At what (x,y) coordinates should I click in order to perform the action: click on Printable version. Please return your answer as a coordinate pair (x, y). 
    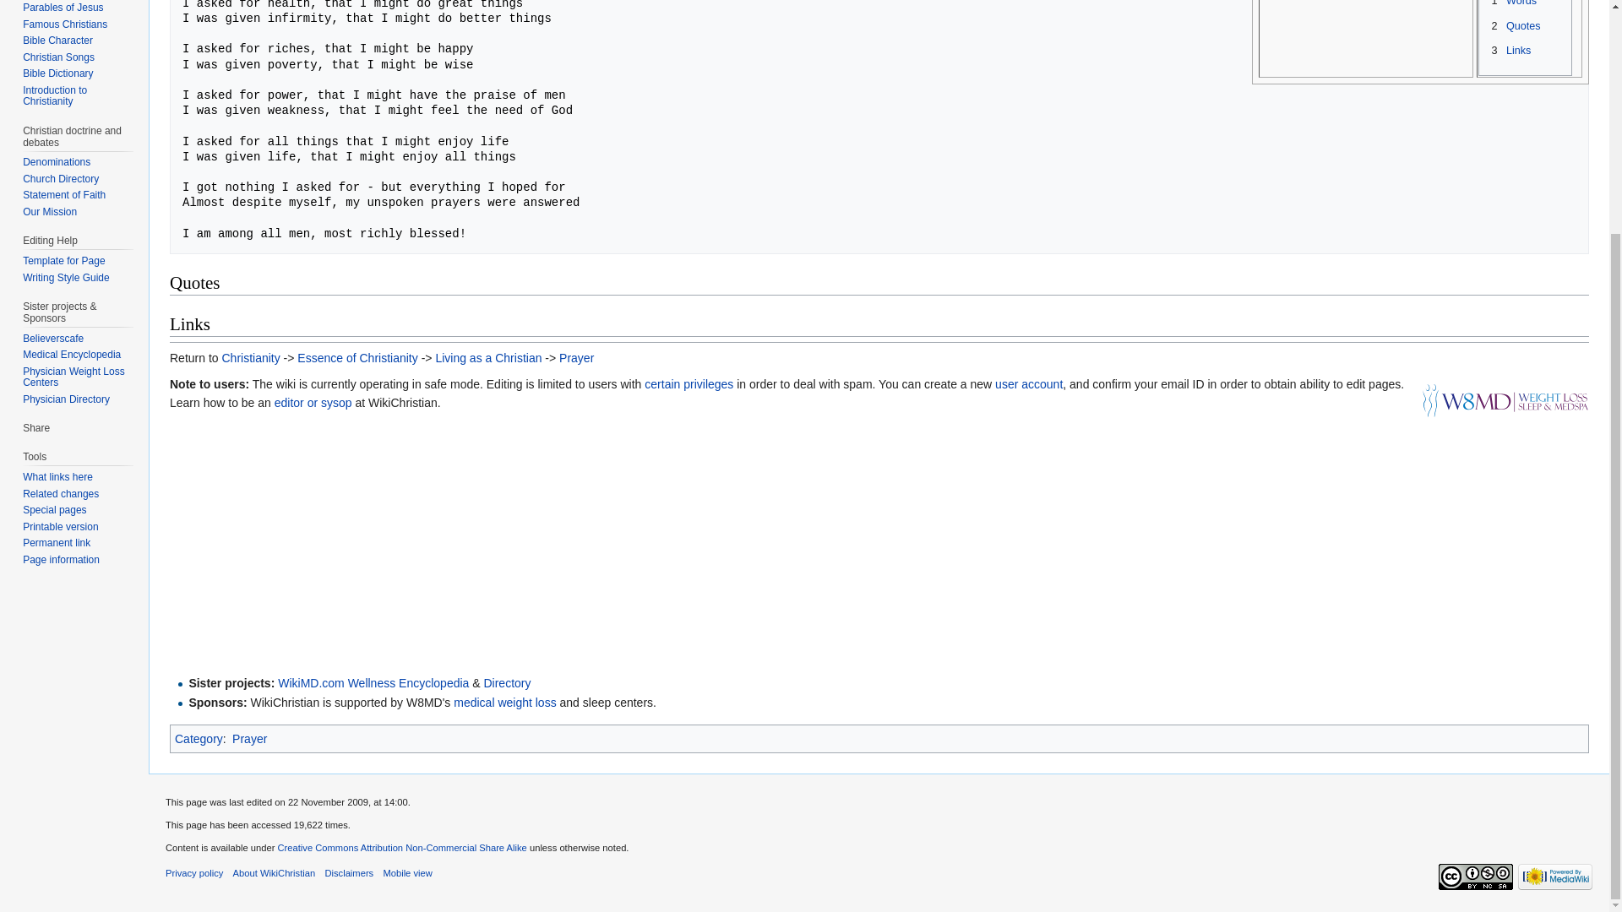
    Looking at the image, I should click on (59, 526).